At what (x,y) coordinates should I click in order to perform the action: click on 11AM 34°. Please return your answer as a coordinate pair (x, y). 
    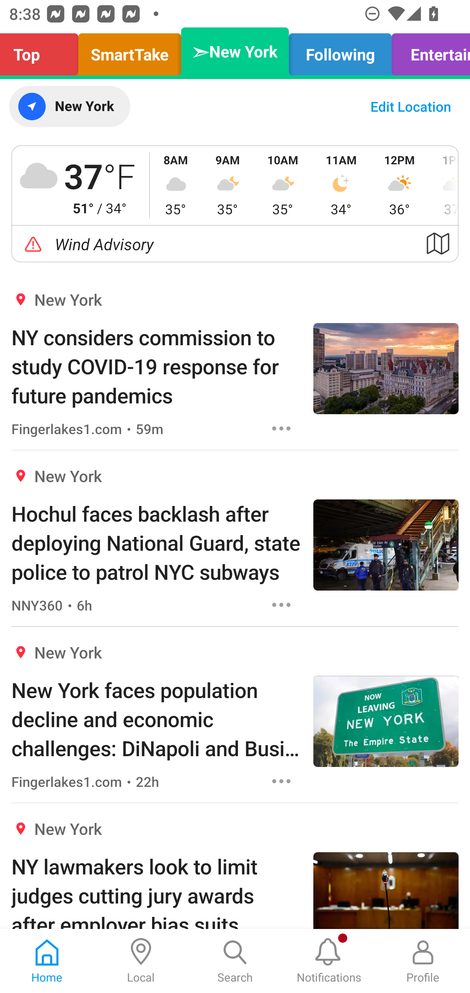
    Looking at the image, I should click on (341, 185).